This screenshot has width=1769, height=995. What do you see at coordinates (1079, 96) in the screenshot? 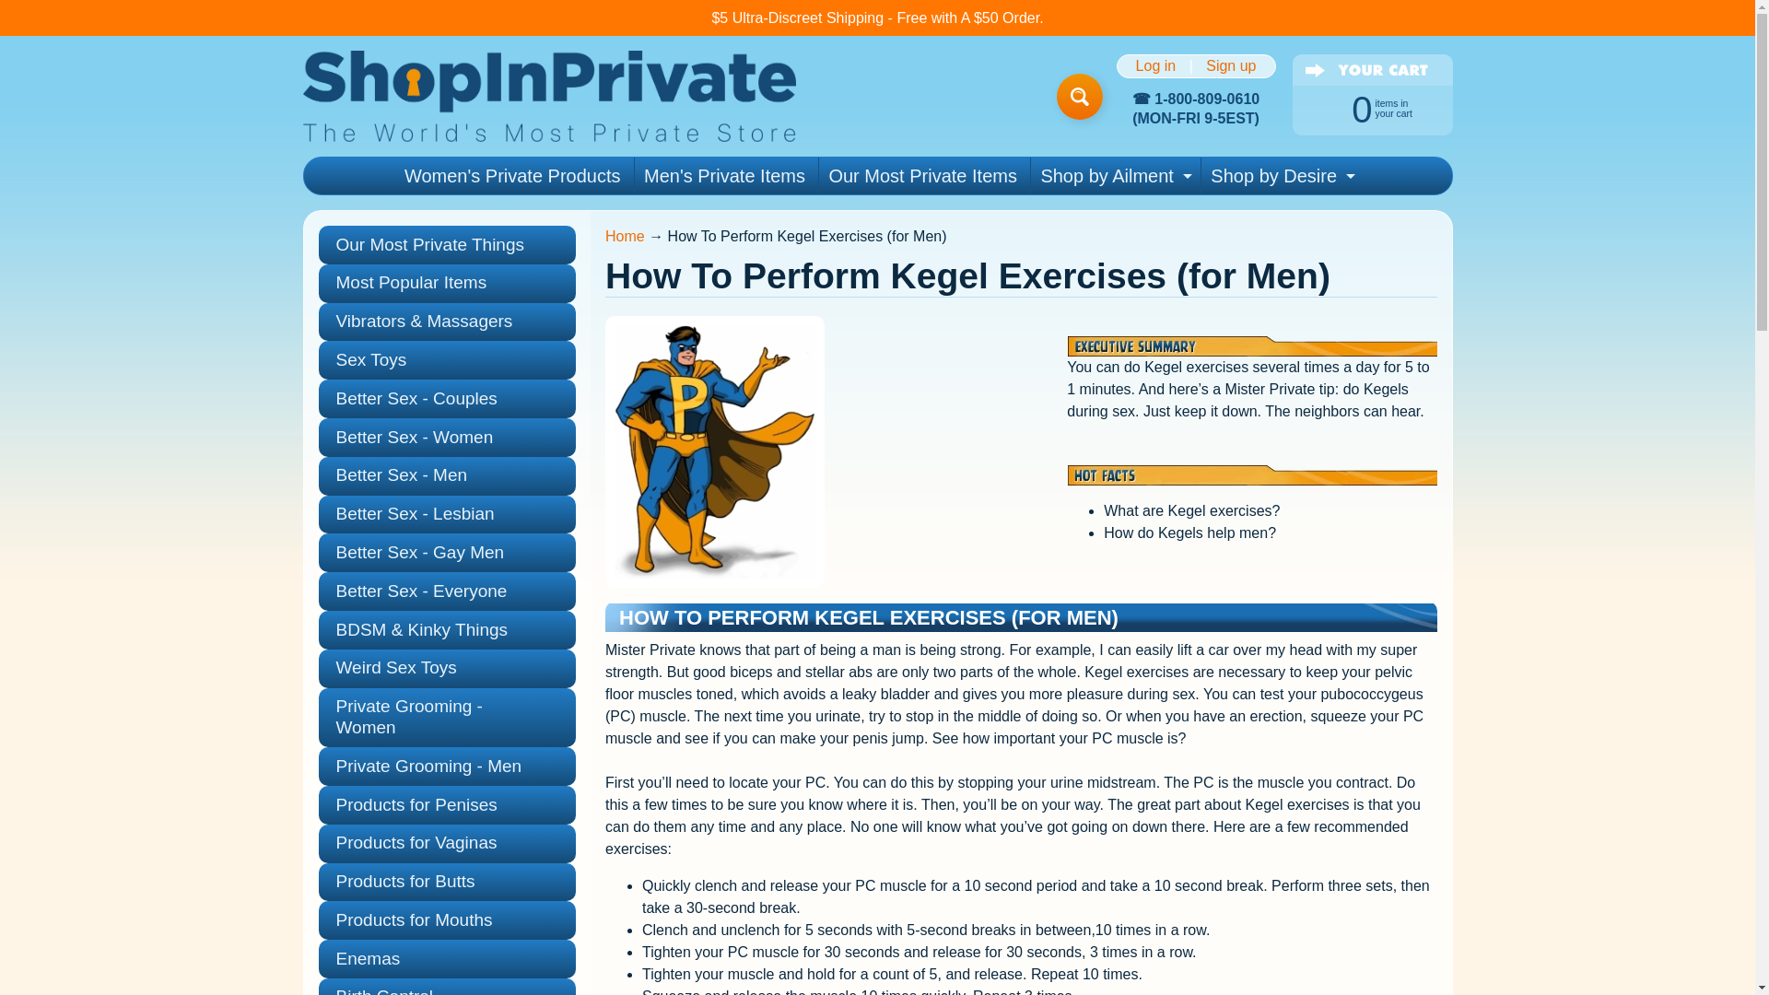
I see `Search` at bounding box center [1079, 96].